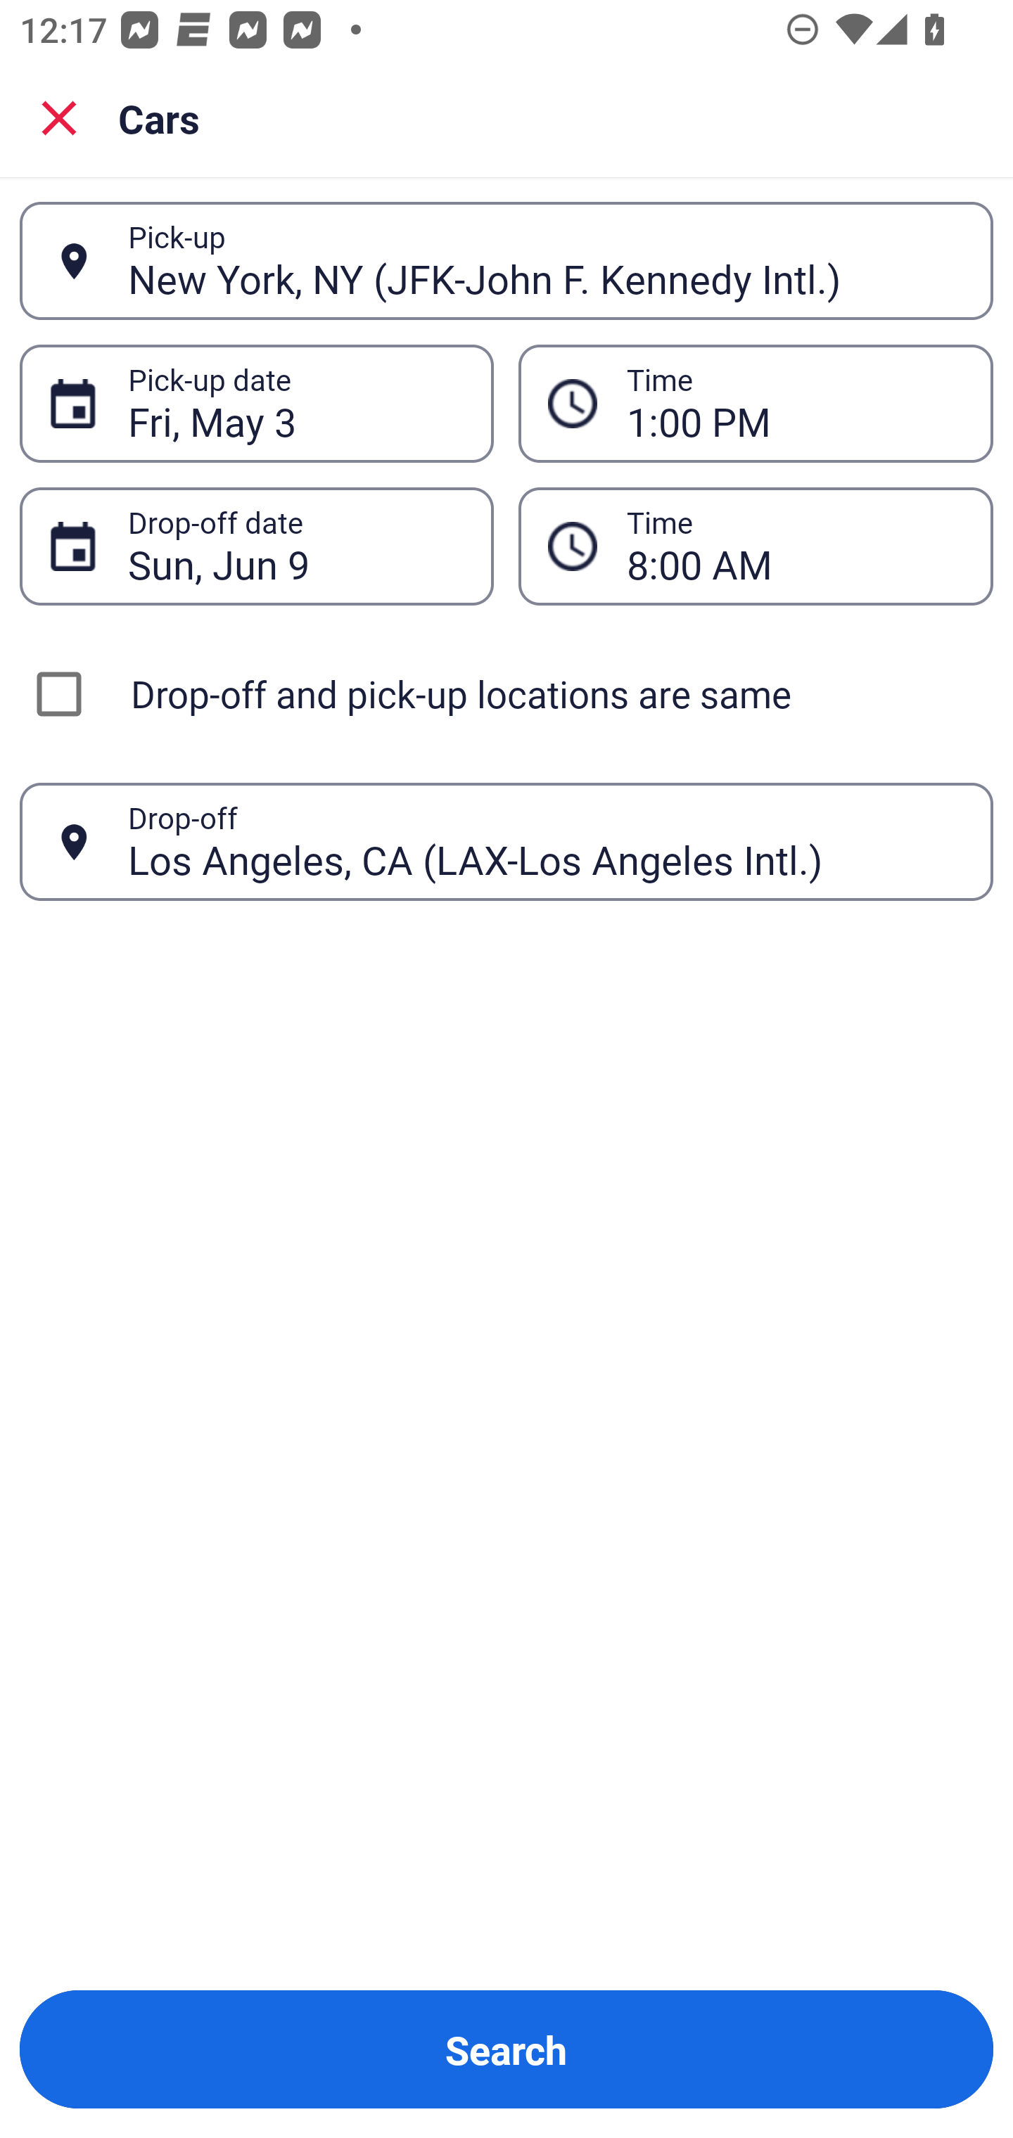 This screenshot has width=1013, height=2138. Describe the element at coordinates (756, 402) in the screenshot. I see `1:00 PM` at that location.